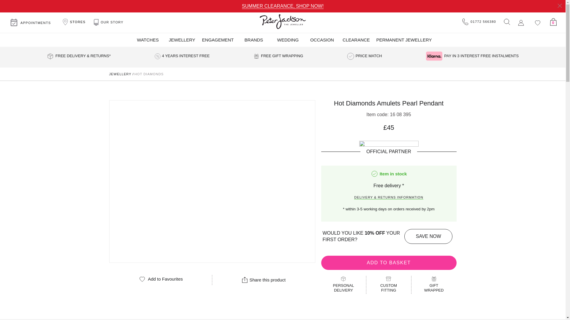  What do you see at coordinates (73, 22) in the screenshot?
I see `STORES` at bounding box center [73, 22].